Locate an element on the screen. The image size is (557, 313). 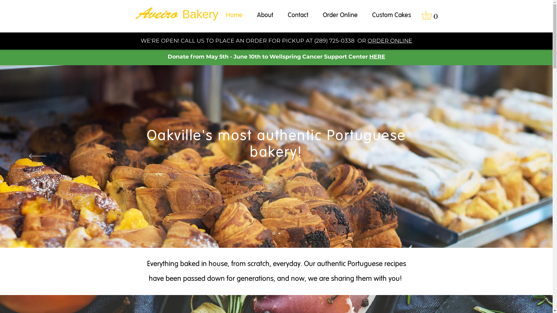
  is located at coordinates (180, 13).